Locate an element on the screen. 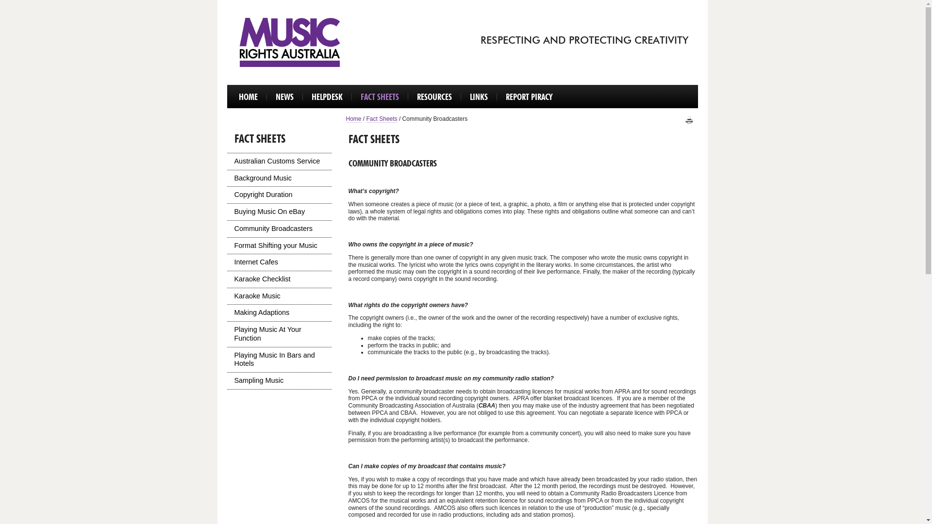 This screenshot has height=524, width=932. Karaoke Checklist is located at coordinates (280, 279).